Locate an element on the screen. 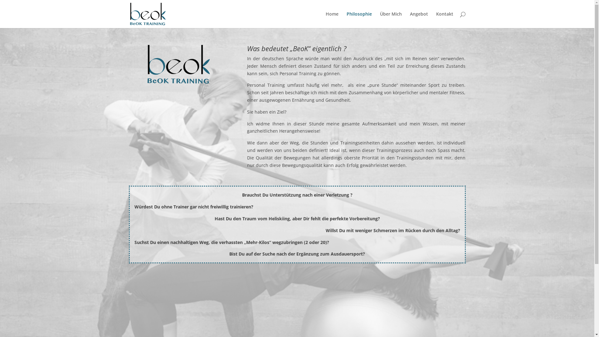  Philosophie is located at coordinates (359, 20).